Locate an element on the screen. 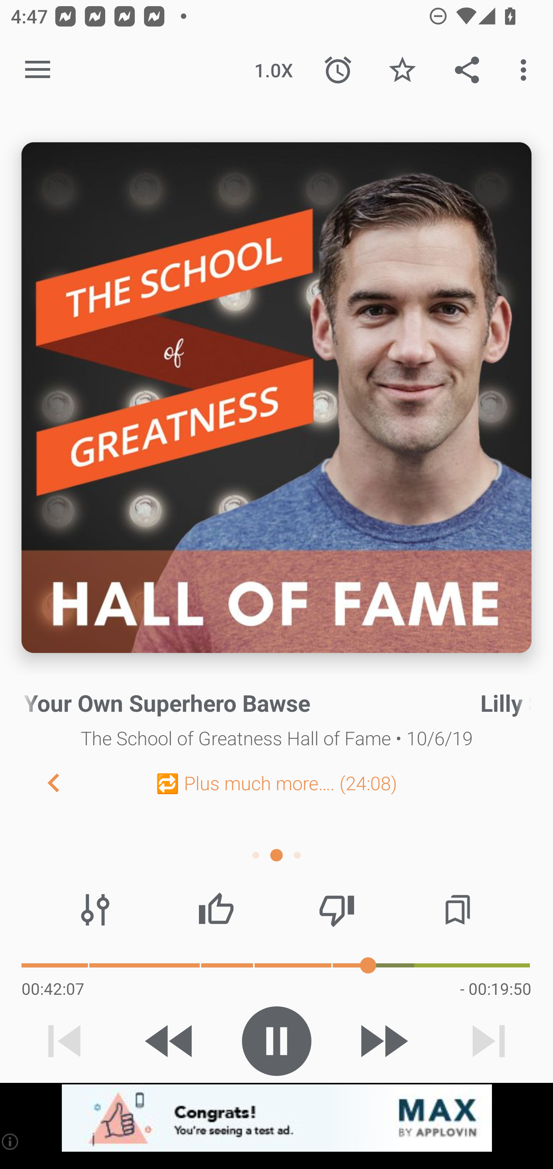 The height and width of the screenshot is (1169, 553). Favorite is located at coordinates (402, 70).